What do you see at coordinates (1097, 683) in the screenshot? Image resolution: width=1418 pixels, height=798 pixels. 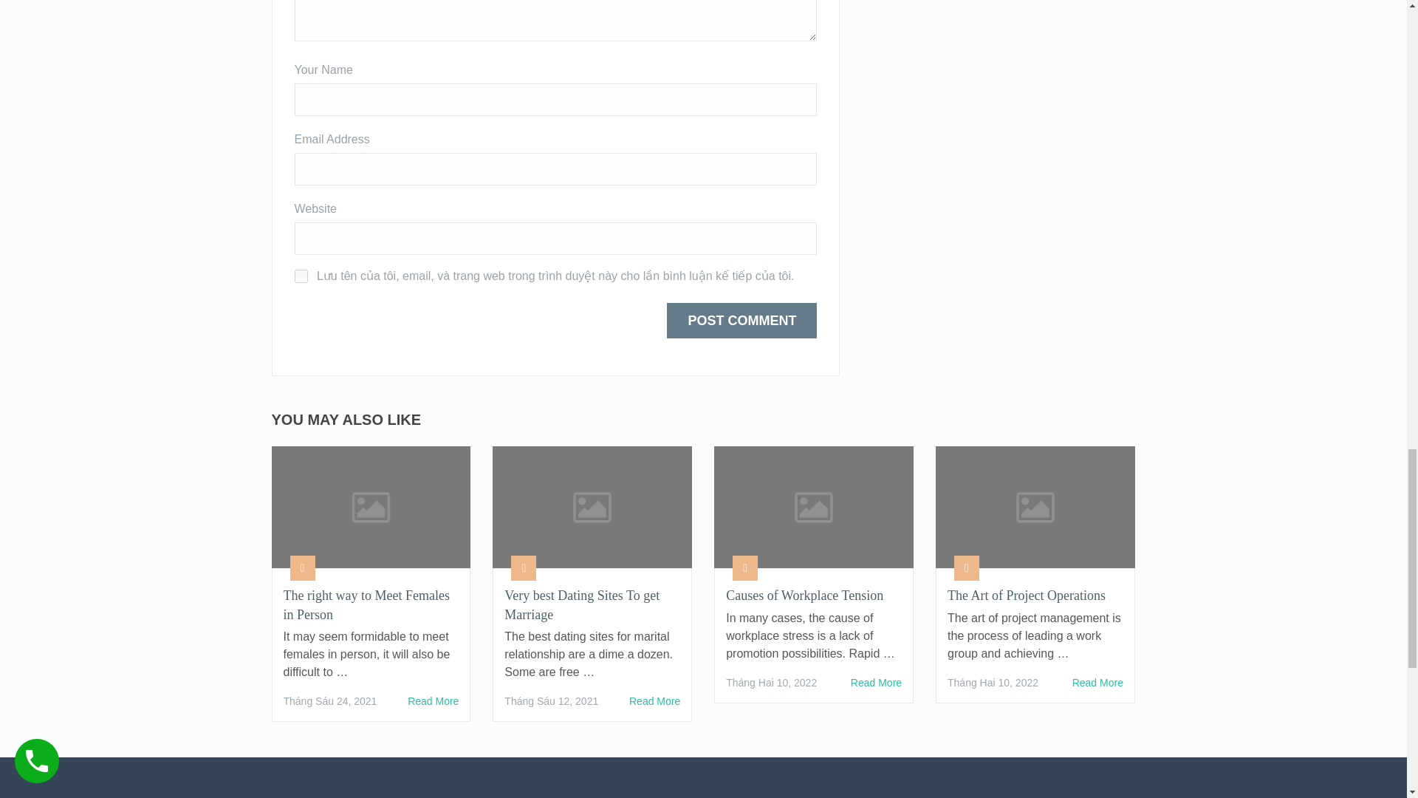 I see `The Art of Project Operations` at bounding box center [1097, 683].